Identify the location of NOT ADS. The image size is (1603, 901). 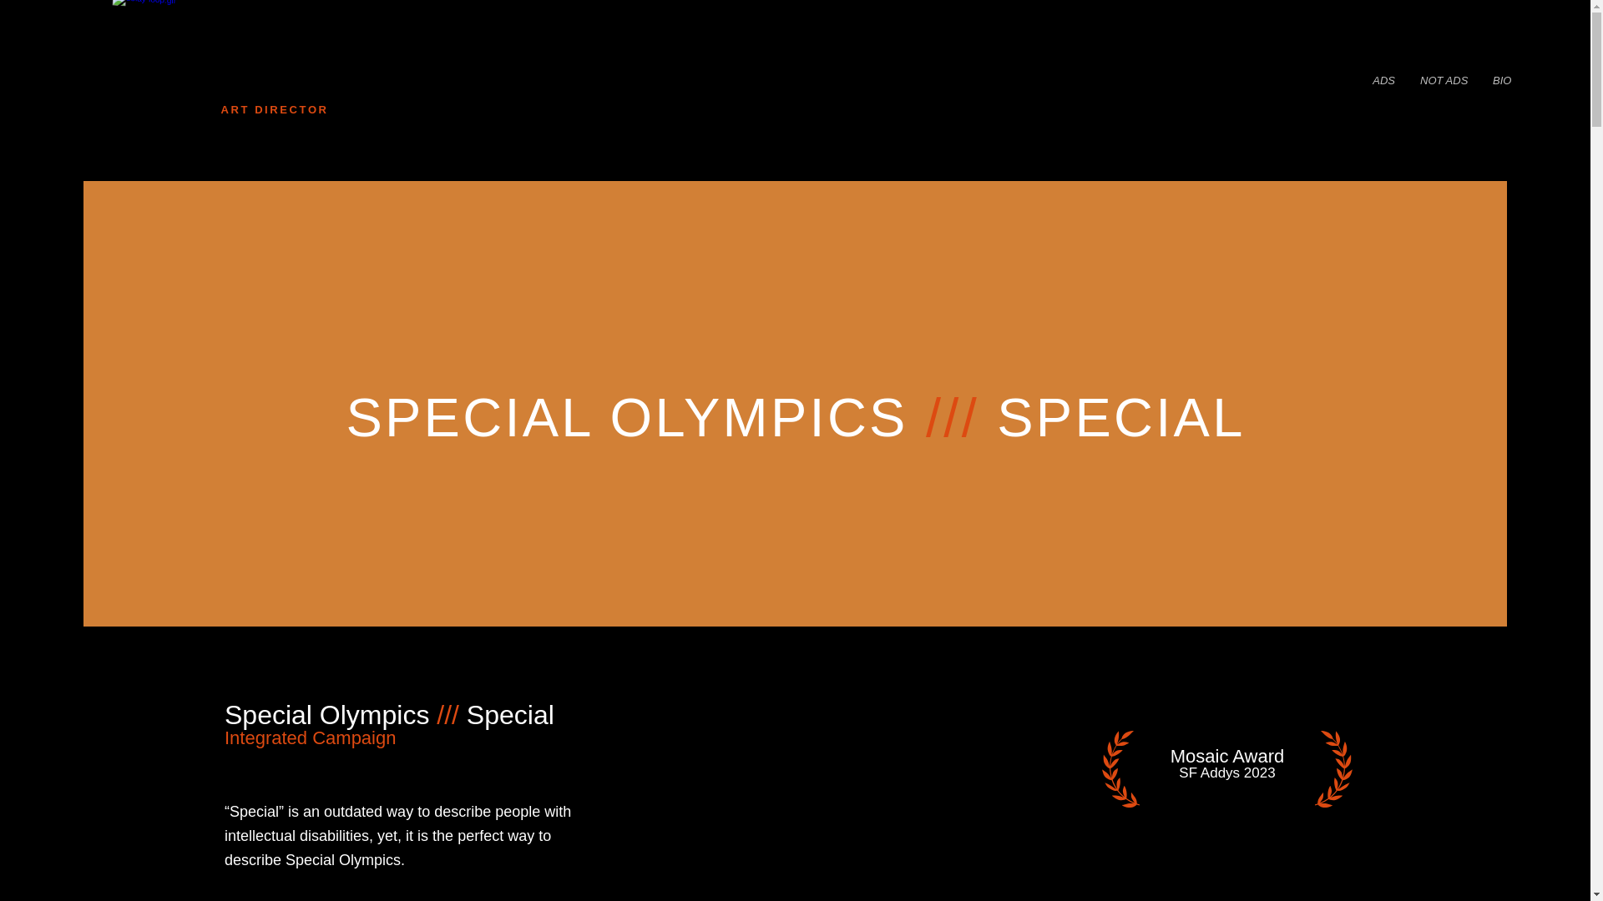
(1443, 81).